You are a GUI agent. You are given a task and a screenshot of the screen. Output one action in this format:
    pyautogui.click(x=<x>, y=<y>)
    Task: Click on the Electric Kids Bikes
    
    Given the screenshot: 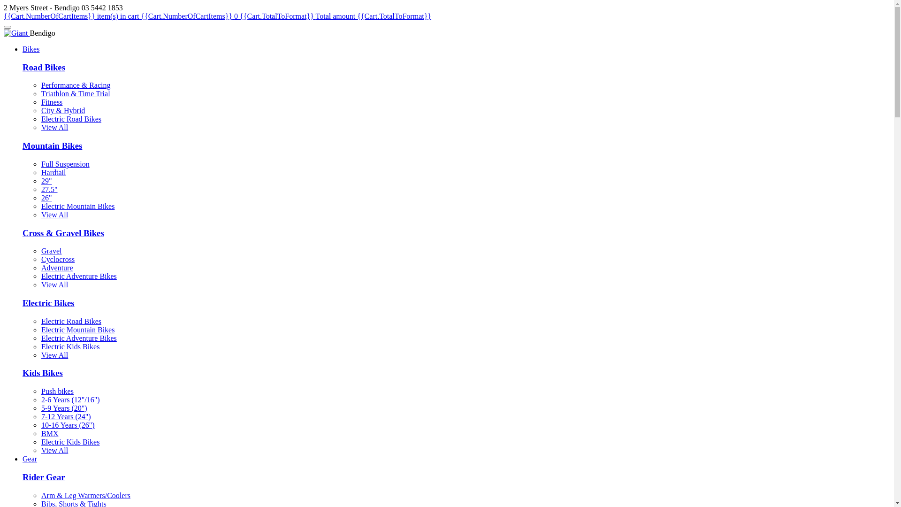 What is the action you would take?
    pyautogui.click(x=70, y=346)
    